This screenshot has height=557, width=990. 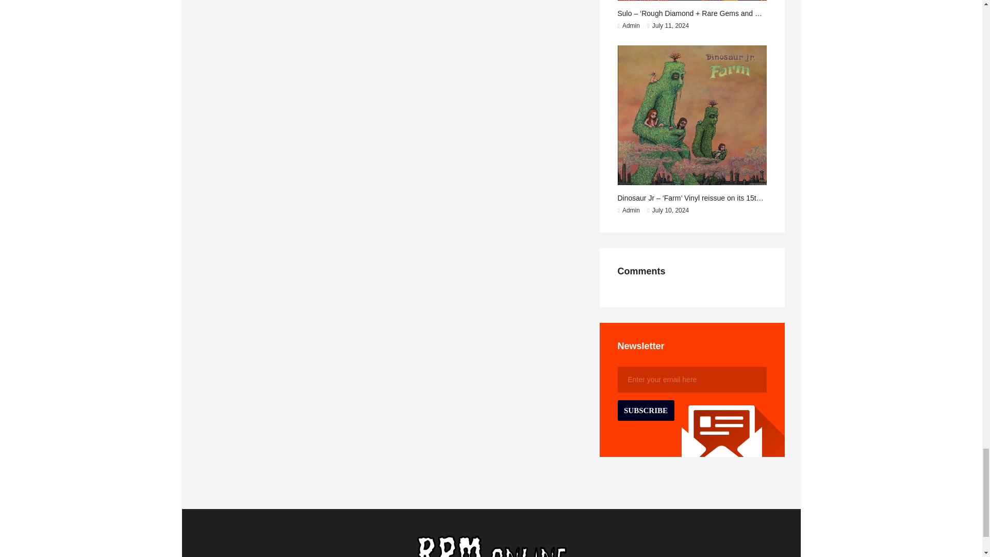 What do you see at coordinates (491, 553) in the screenshot?
I see `RPM Online` at bounding box center [491, 553].